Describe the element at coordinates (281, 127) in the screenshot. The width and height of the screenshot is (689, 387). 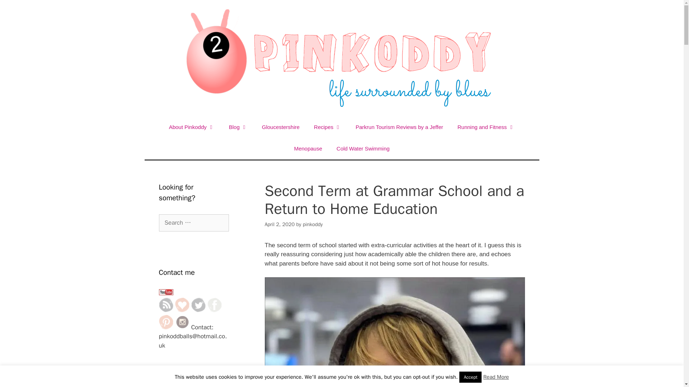
I see `Gloucestershire` at that location.